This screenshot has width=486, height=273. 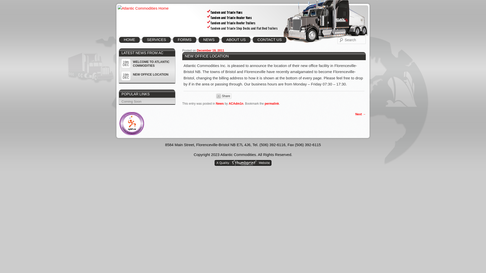 I want to click on SERVICES, so click(x=156, y=39).